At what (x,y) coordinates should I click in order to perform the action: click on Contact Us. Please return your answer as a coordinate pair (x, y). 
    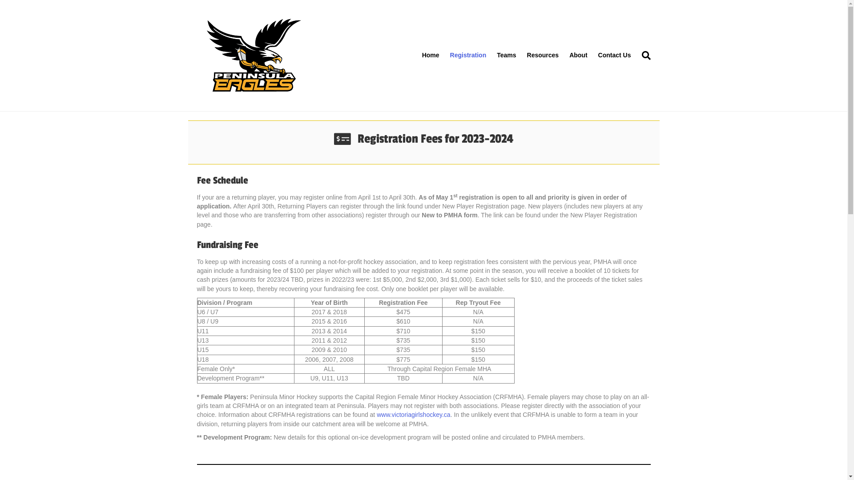
    Looking at the image, I should click on (615, 56).